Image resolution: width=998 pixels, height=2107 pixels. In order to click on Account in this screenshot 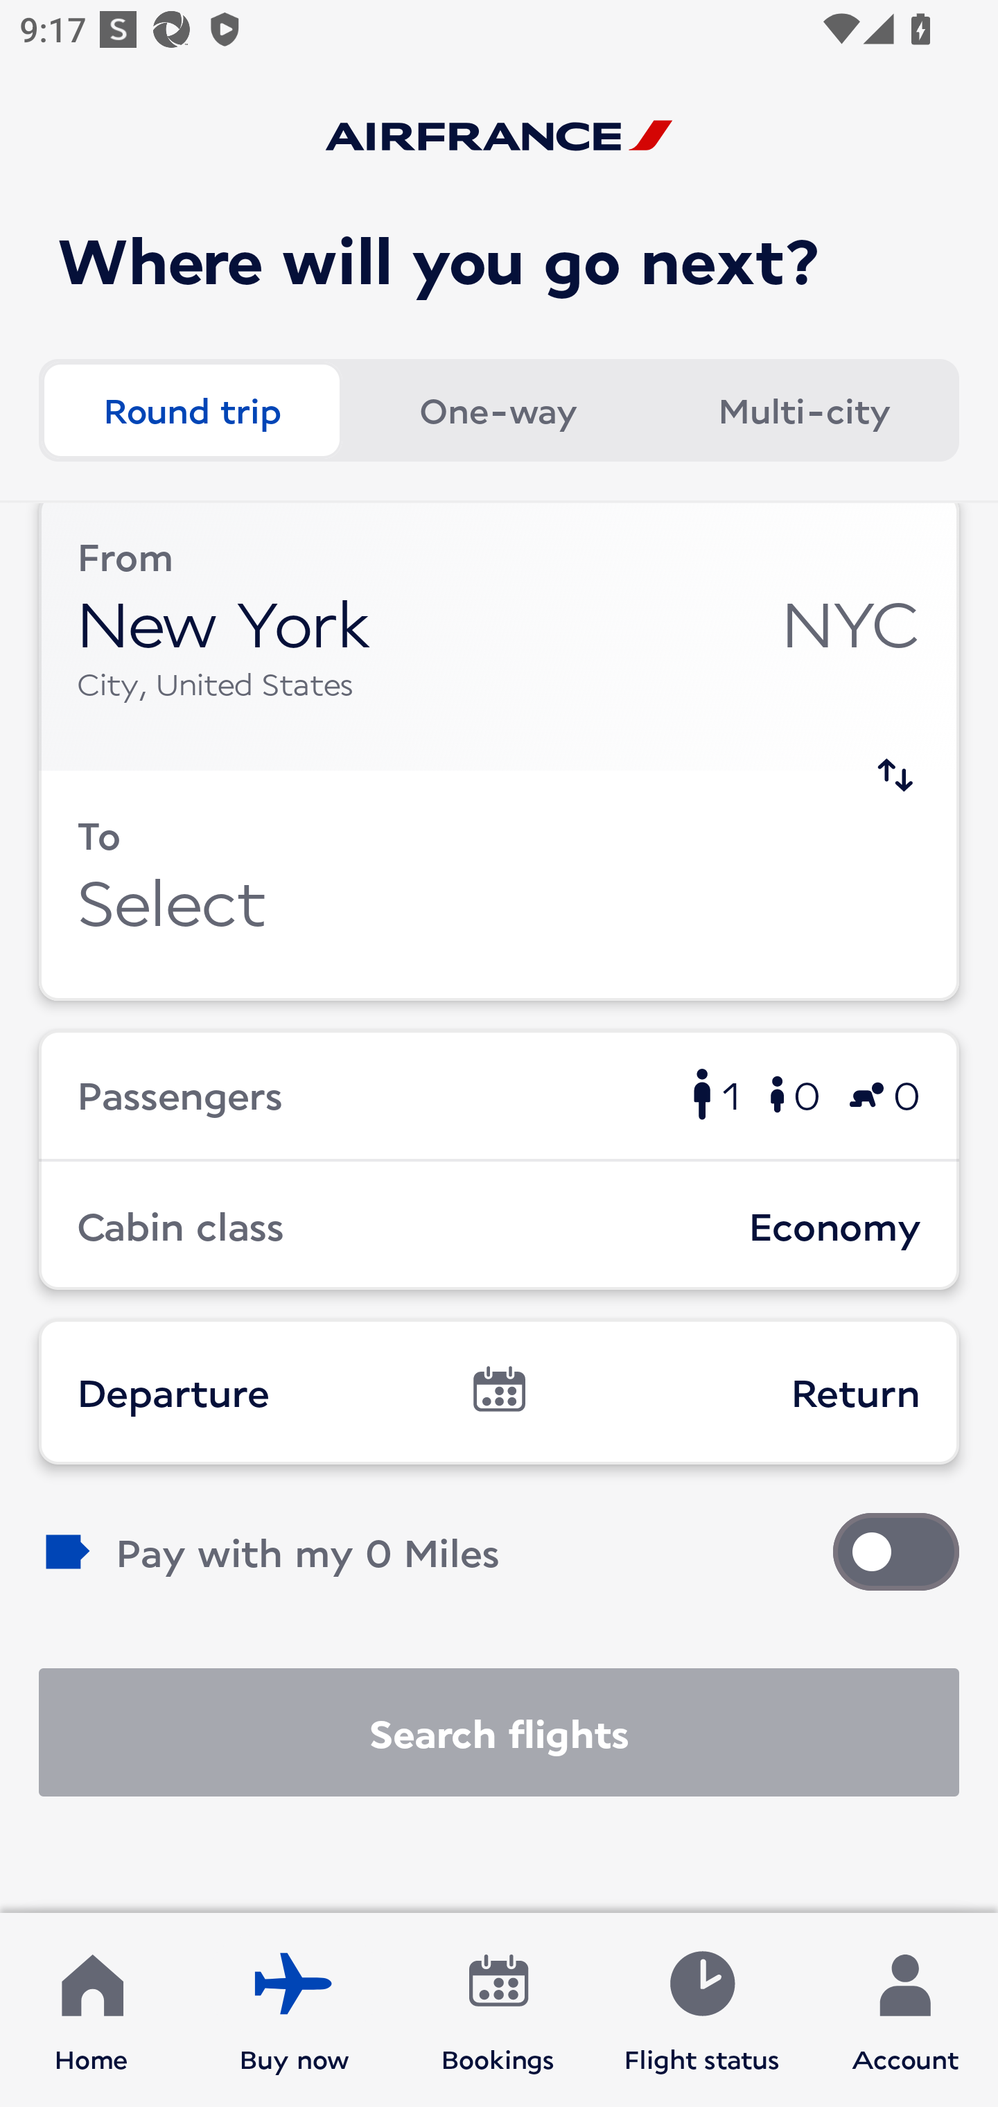, I will do `click(905, 2010)`.